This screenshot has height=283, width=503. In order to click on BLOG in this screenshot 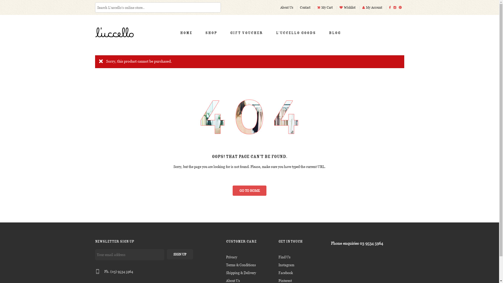, I will do `click(335, 34)`.